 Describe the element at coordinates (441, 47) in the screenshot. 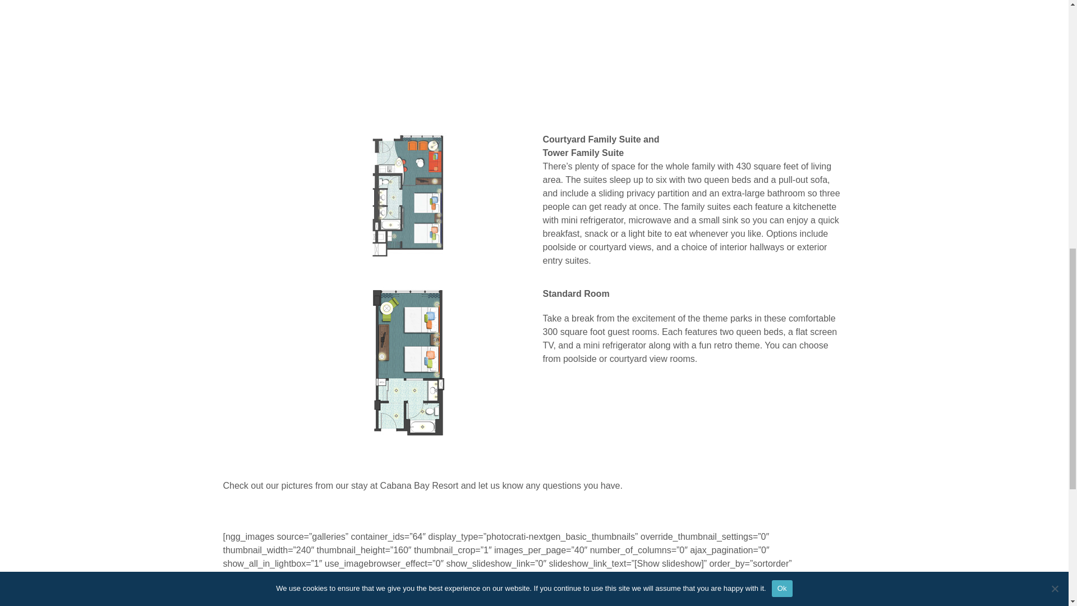

I see `Universal's Cabana Bay Beach Resort: Overview` at that location.